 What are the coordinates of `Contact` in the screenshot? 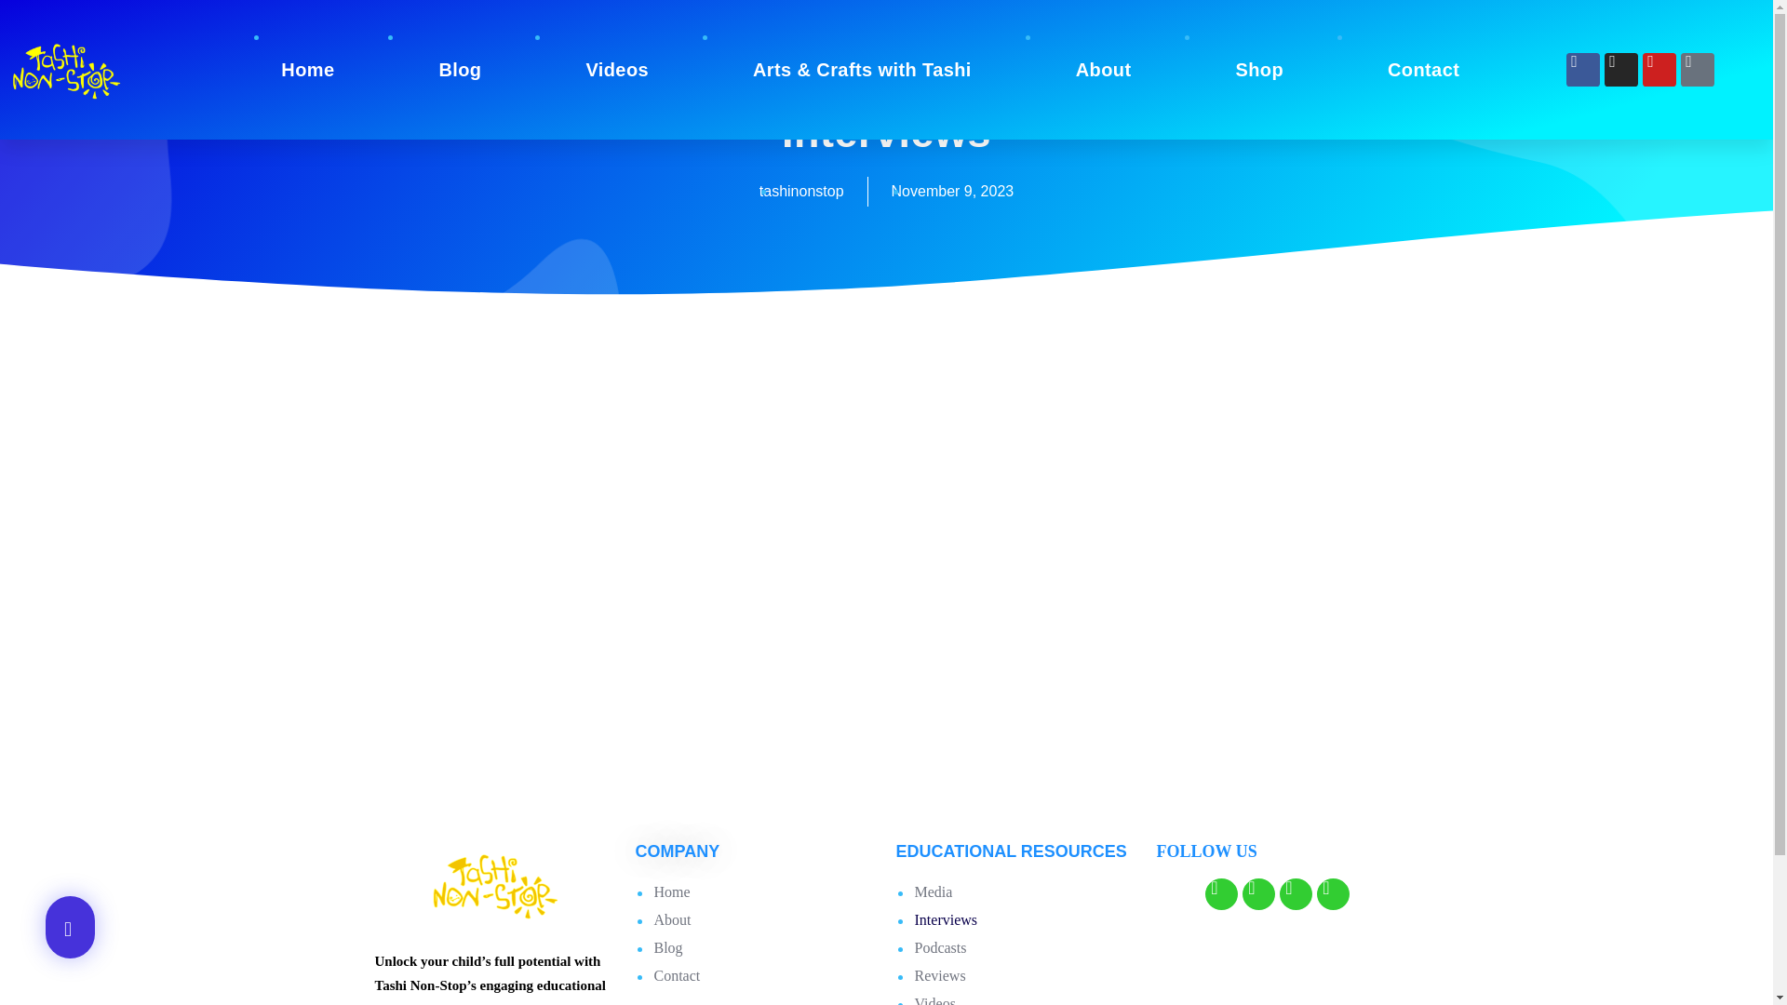 It's located at (1423, 69).